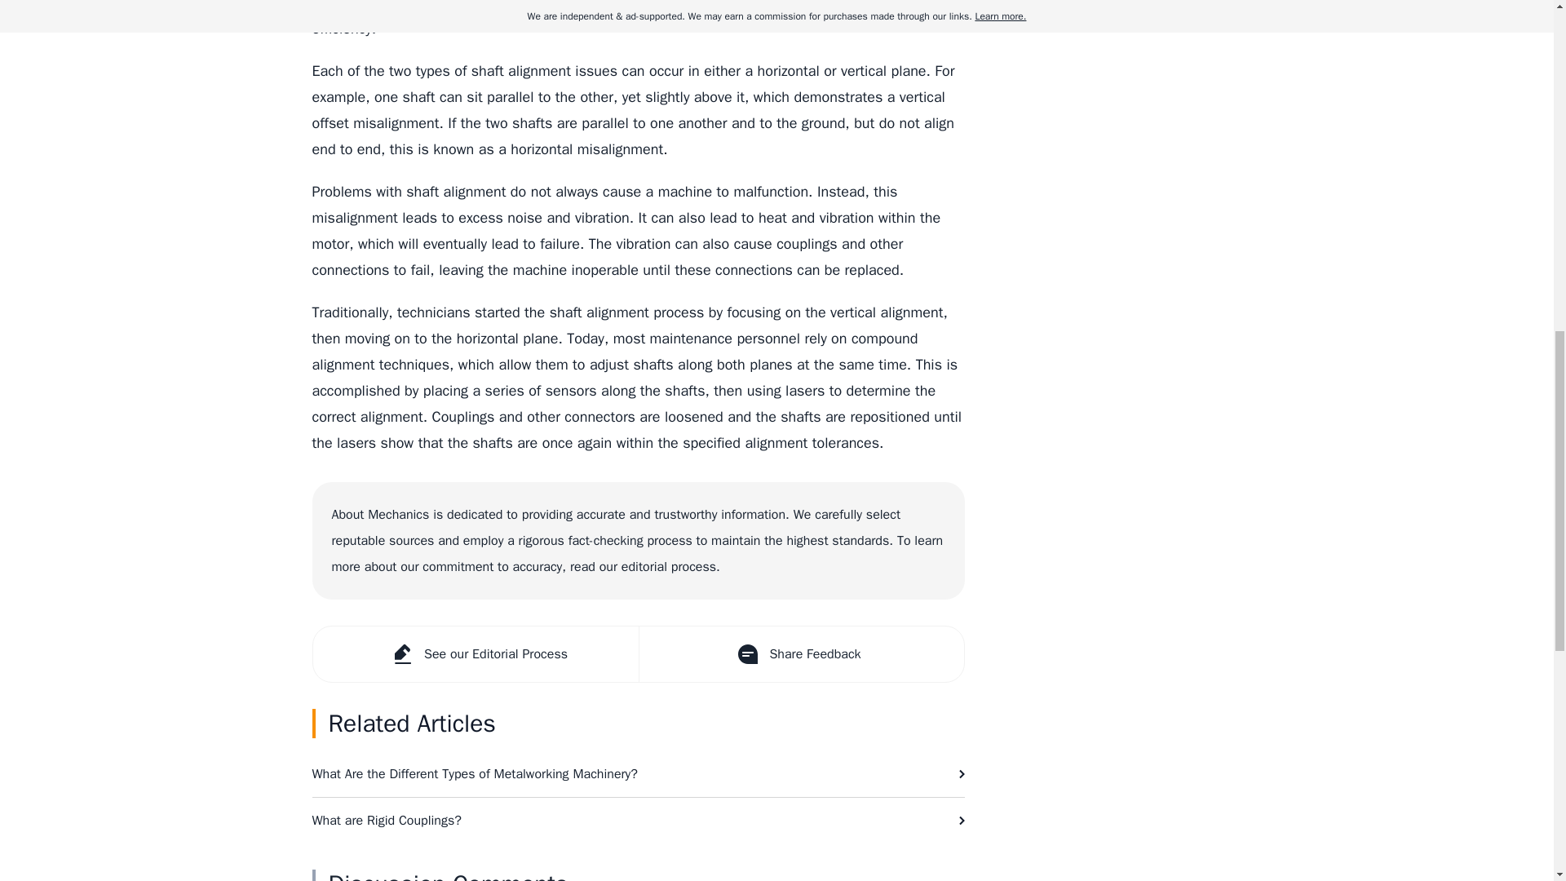  Describe the element at coordinates (799, 653) in the screenshot. I see `Share Feedback` at that location.